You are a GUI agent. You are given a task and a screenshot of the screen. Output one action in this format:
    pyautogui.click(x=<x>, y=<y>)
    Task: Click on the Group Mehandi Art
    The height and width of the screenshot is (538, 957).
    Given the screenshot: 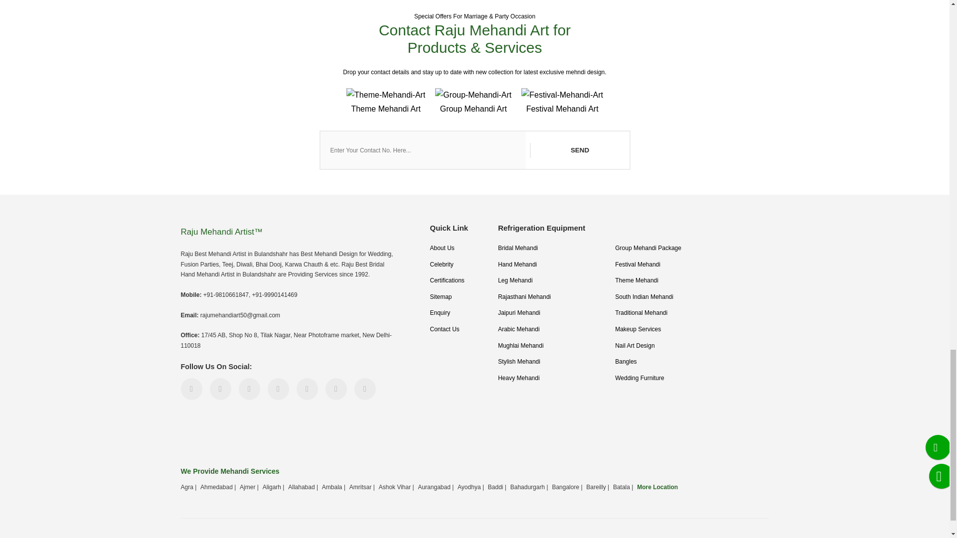 What is the action you would take?
    pyautogui.click(x=473, y=103)
    